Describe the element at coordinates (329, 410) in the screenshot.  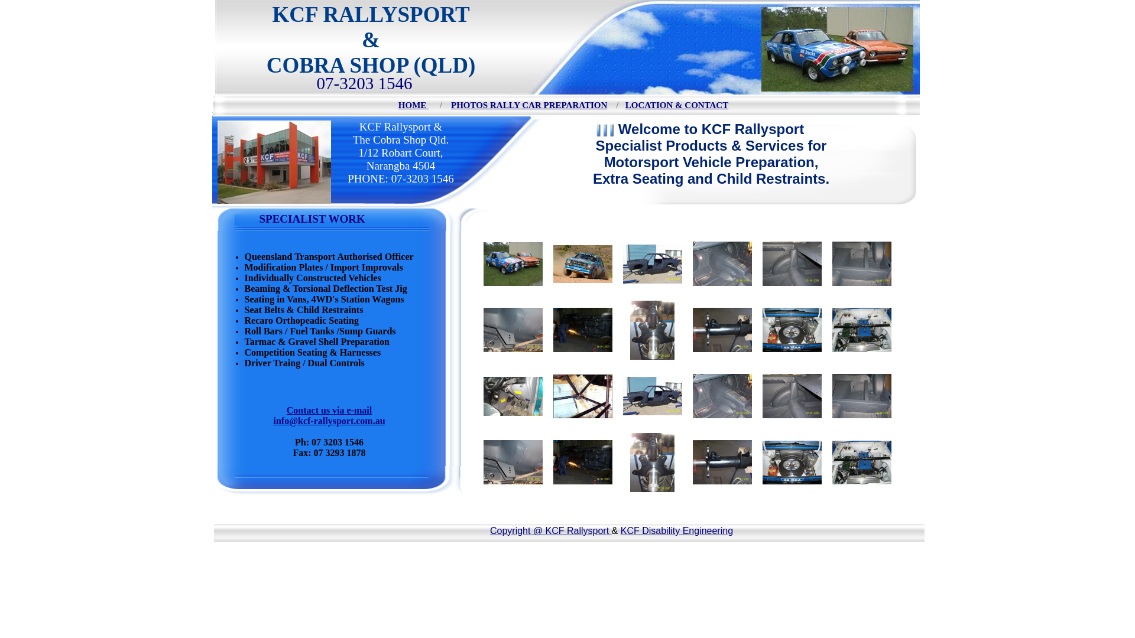
I see `Contact us via e-mail` at that location.